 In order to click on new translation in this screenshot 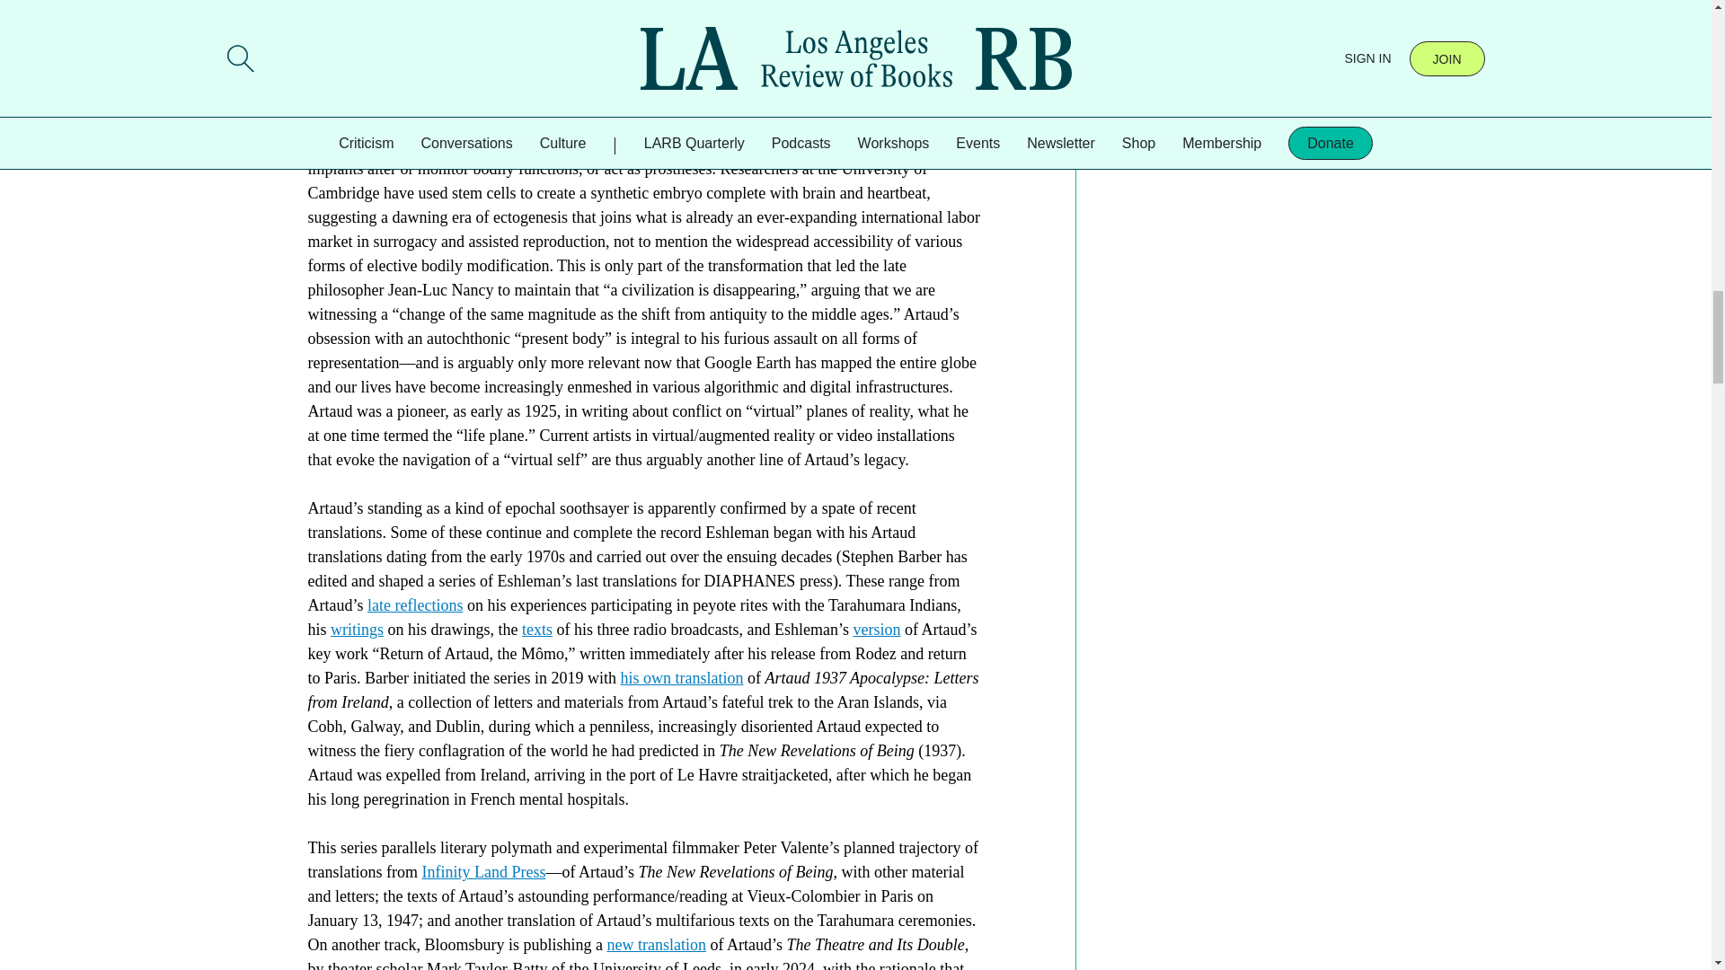, I will do `click(656, 945)`.